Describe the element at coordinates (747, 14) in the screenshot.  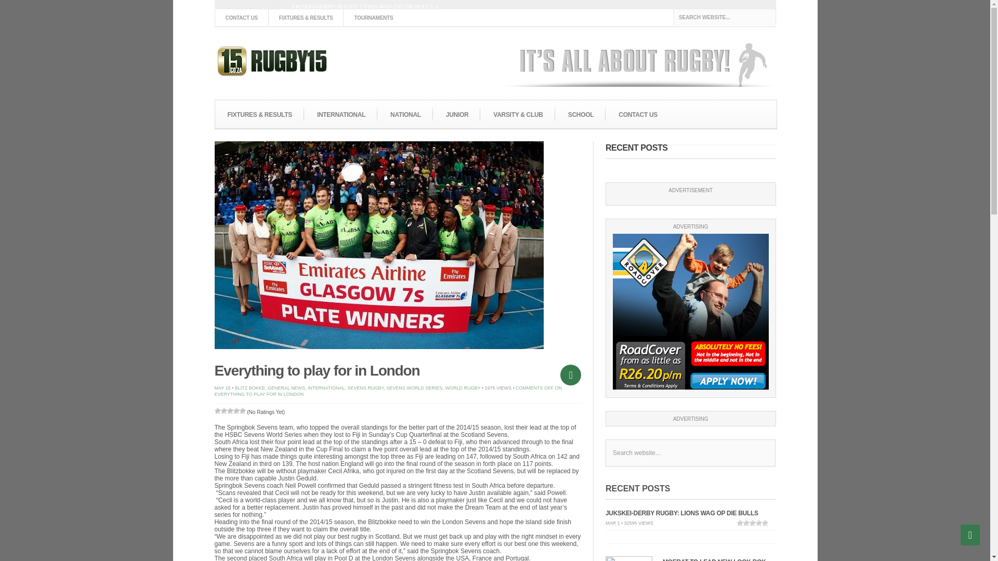
I see `Twitter` at that location.